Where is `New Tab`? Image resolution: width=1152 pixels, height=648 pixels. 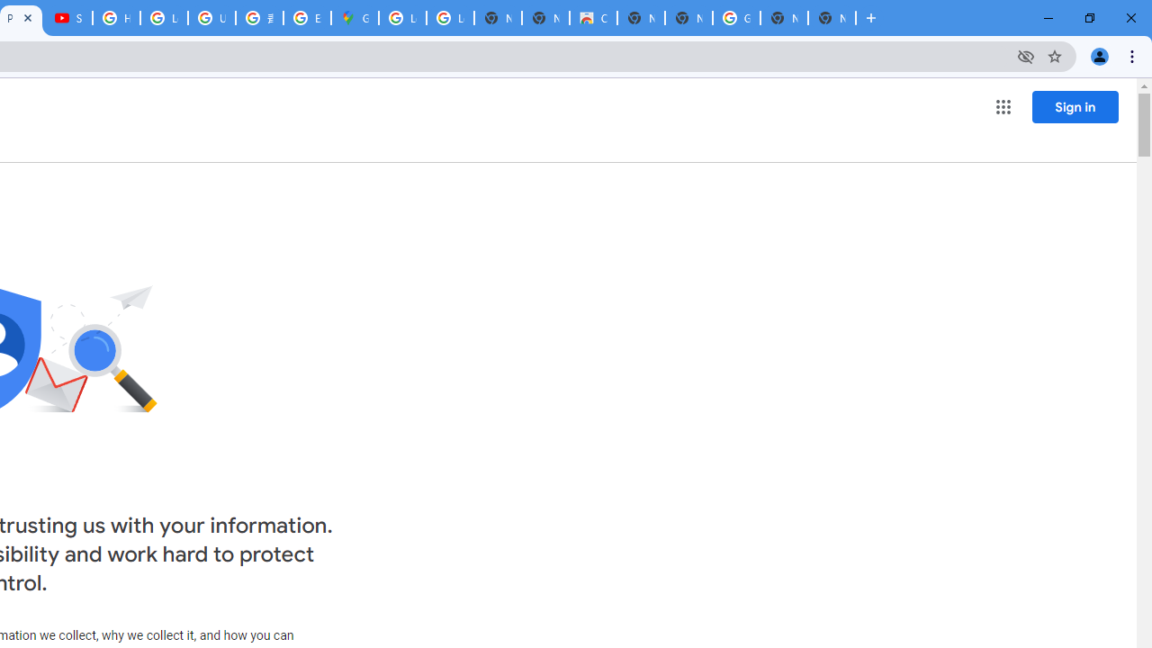
New Tab is located at coordinates (832, 18).